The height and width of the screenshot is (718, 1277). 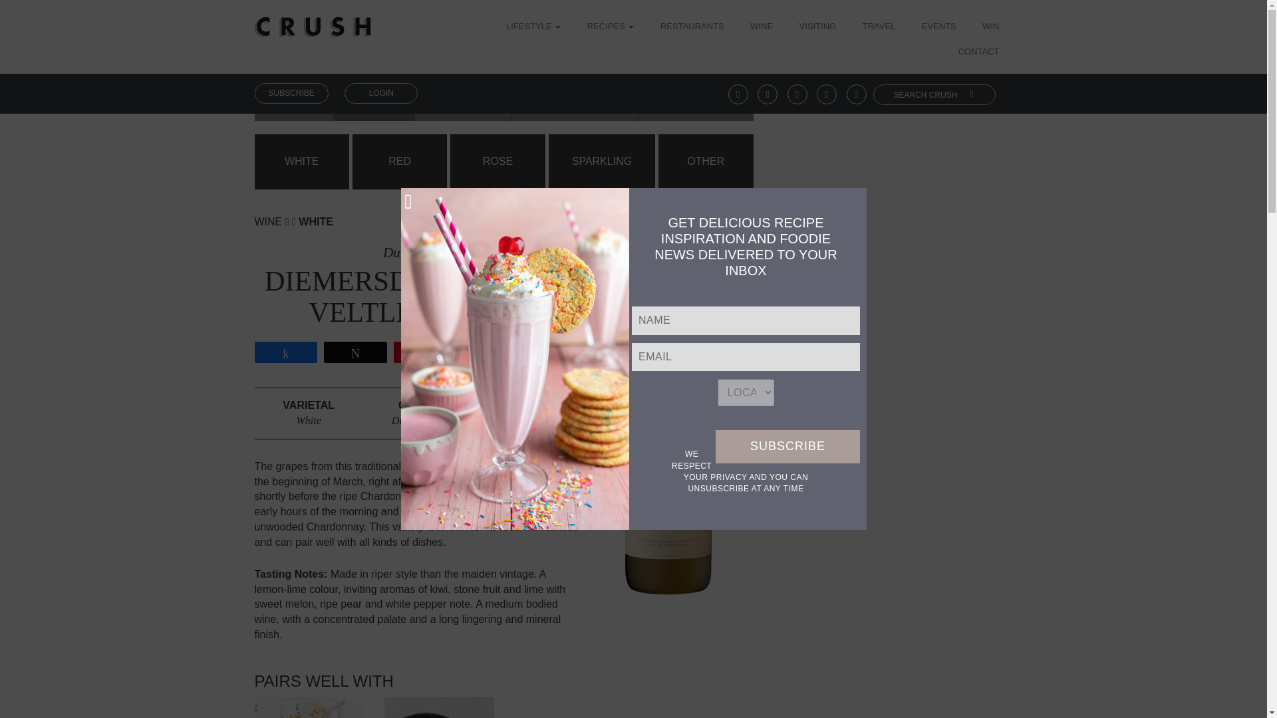 What do you see at coordinates (939, 27) in the screenshot?
I see `EVENTS` at bounding box center [939, 27].